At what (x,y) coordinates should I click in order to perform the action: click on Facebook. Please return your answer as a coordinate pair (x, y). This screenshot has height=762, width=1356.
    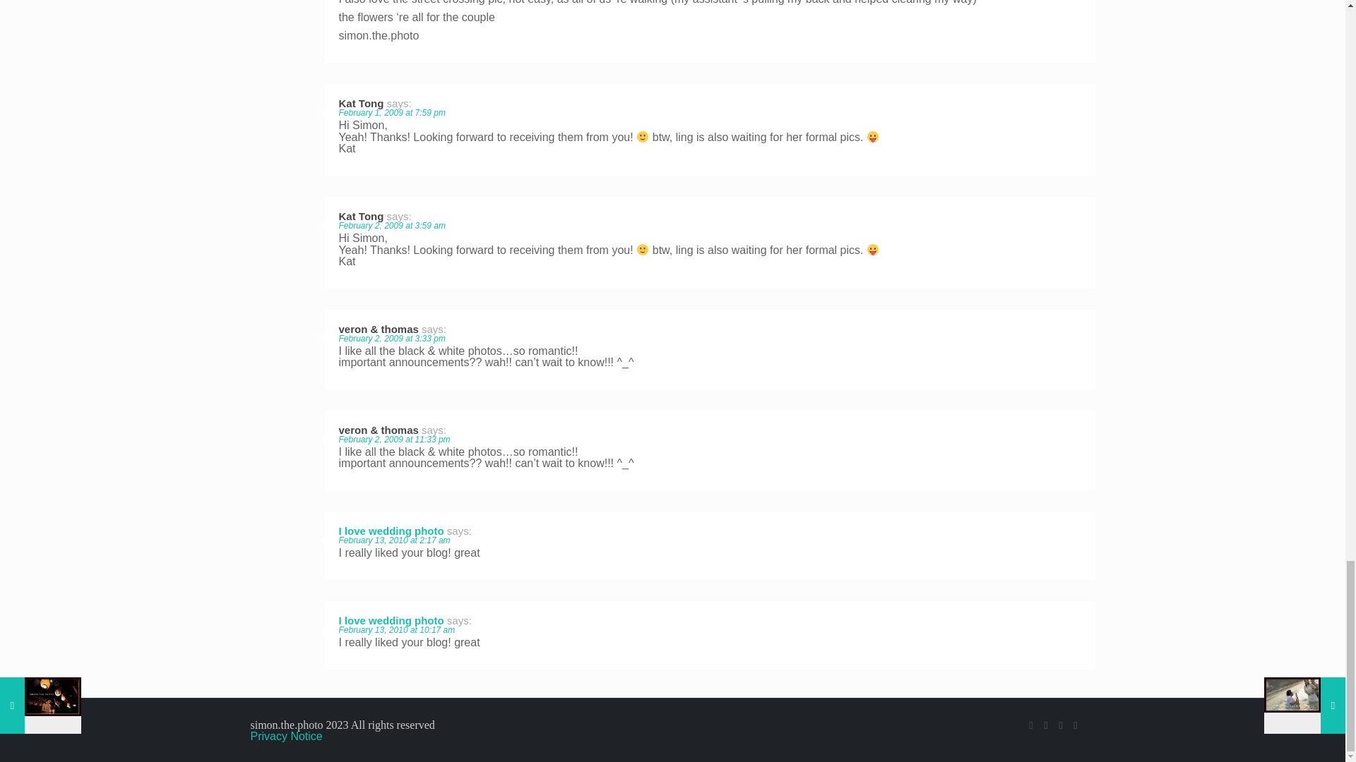
    Looking at the image, I should click on (1030, 725).